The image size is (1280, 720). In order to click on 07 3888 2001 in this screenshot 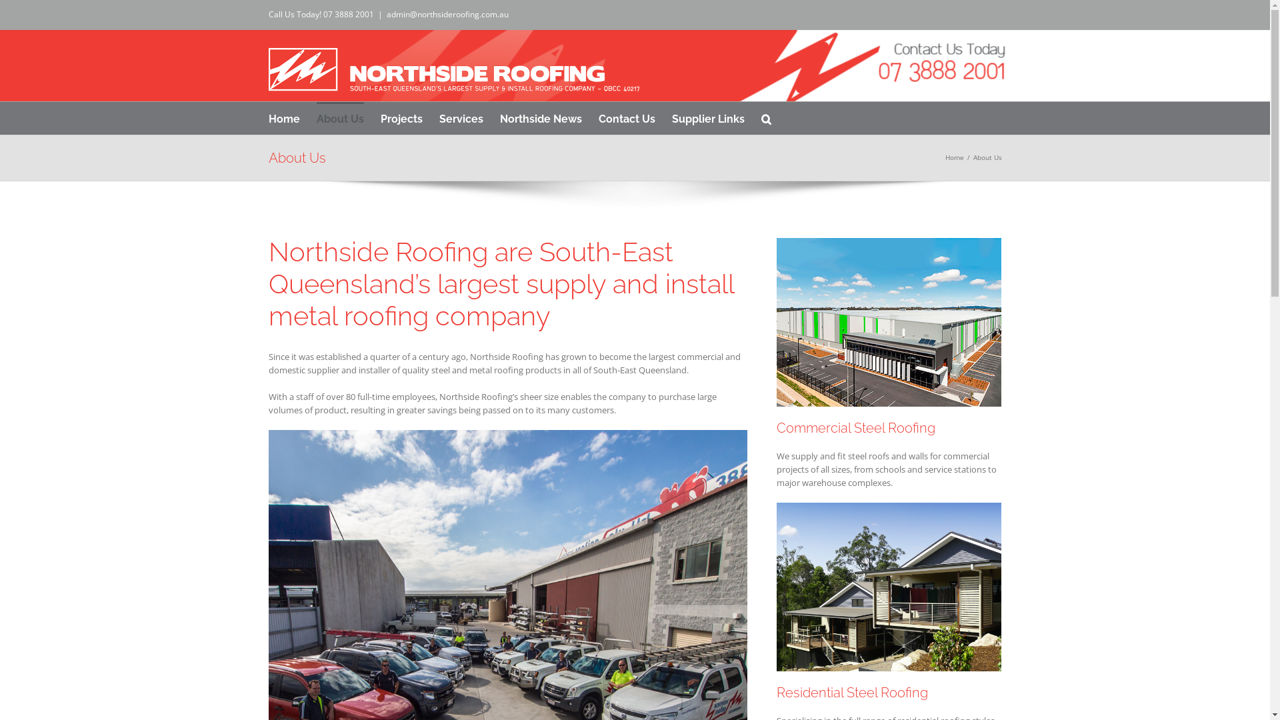, I will do `click(348, 15)`.